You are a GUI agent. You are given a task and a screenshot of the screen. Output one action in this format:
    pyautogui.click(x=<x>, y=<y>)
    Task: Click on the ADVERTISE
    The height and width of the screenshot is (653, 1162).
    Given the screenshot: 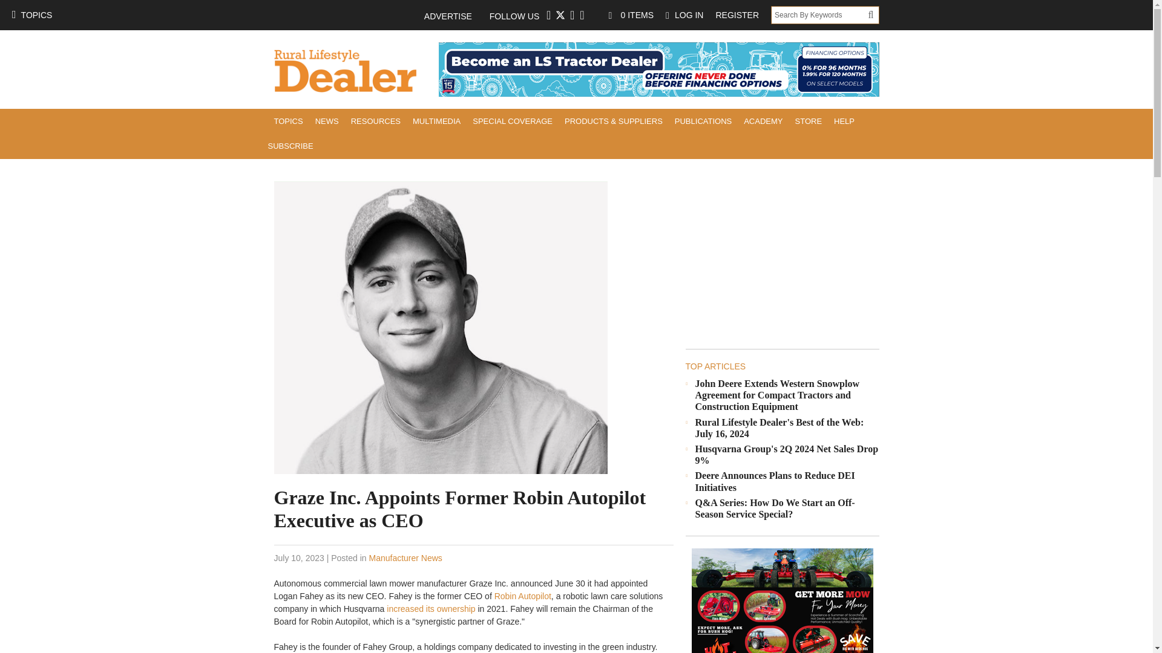 What is the action you would take?
    pyautogui.click(x=454, y=16)
    